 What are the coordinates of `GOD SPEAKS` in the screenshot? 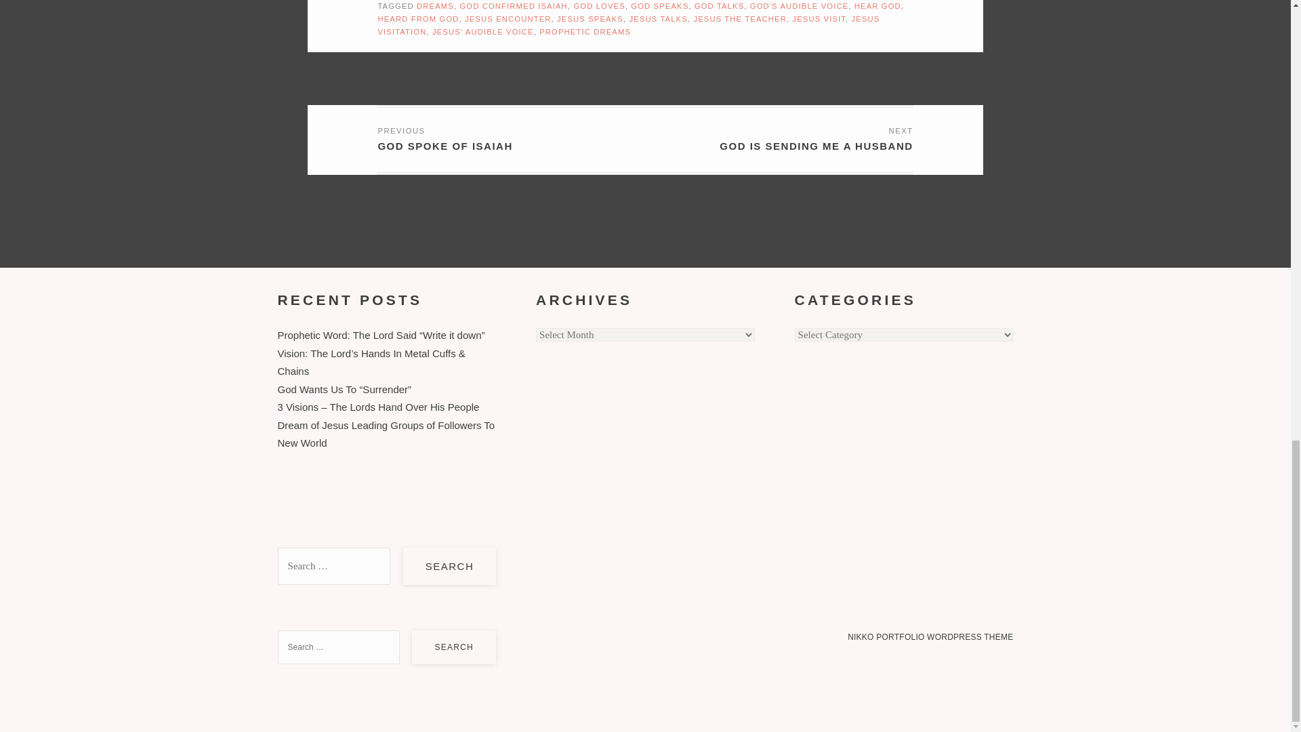 It's located at (659, 6).